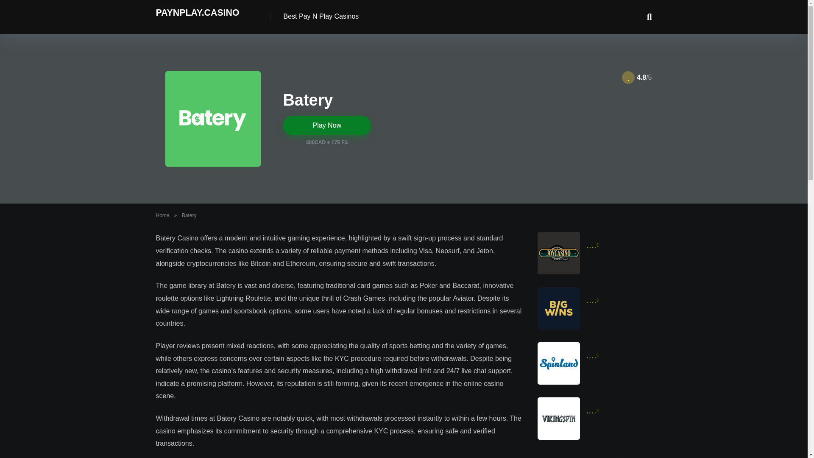 Image resolution: width=814 pixels, height=458 pixels. What do you see at coordinates (198, 10) in the screenshot?
I see `PaynPlay.Casino` at bounding box center [198, 10].